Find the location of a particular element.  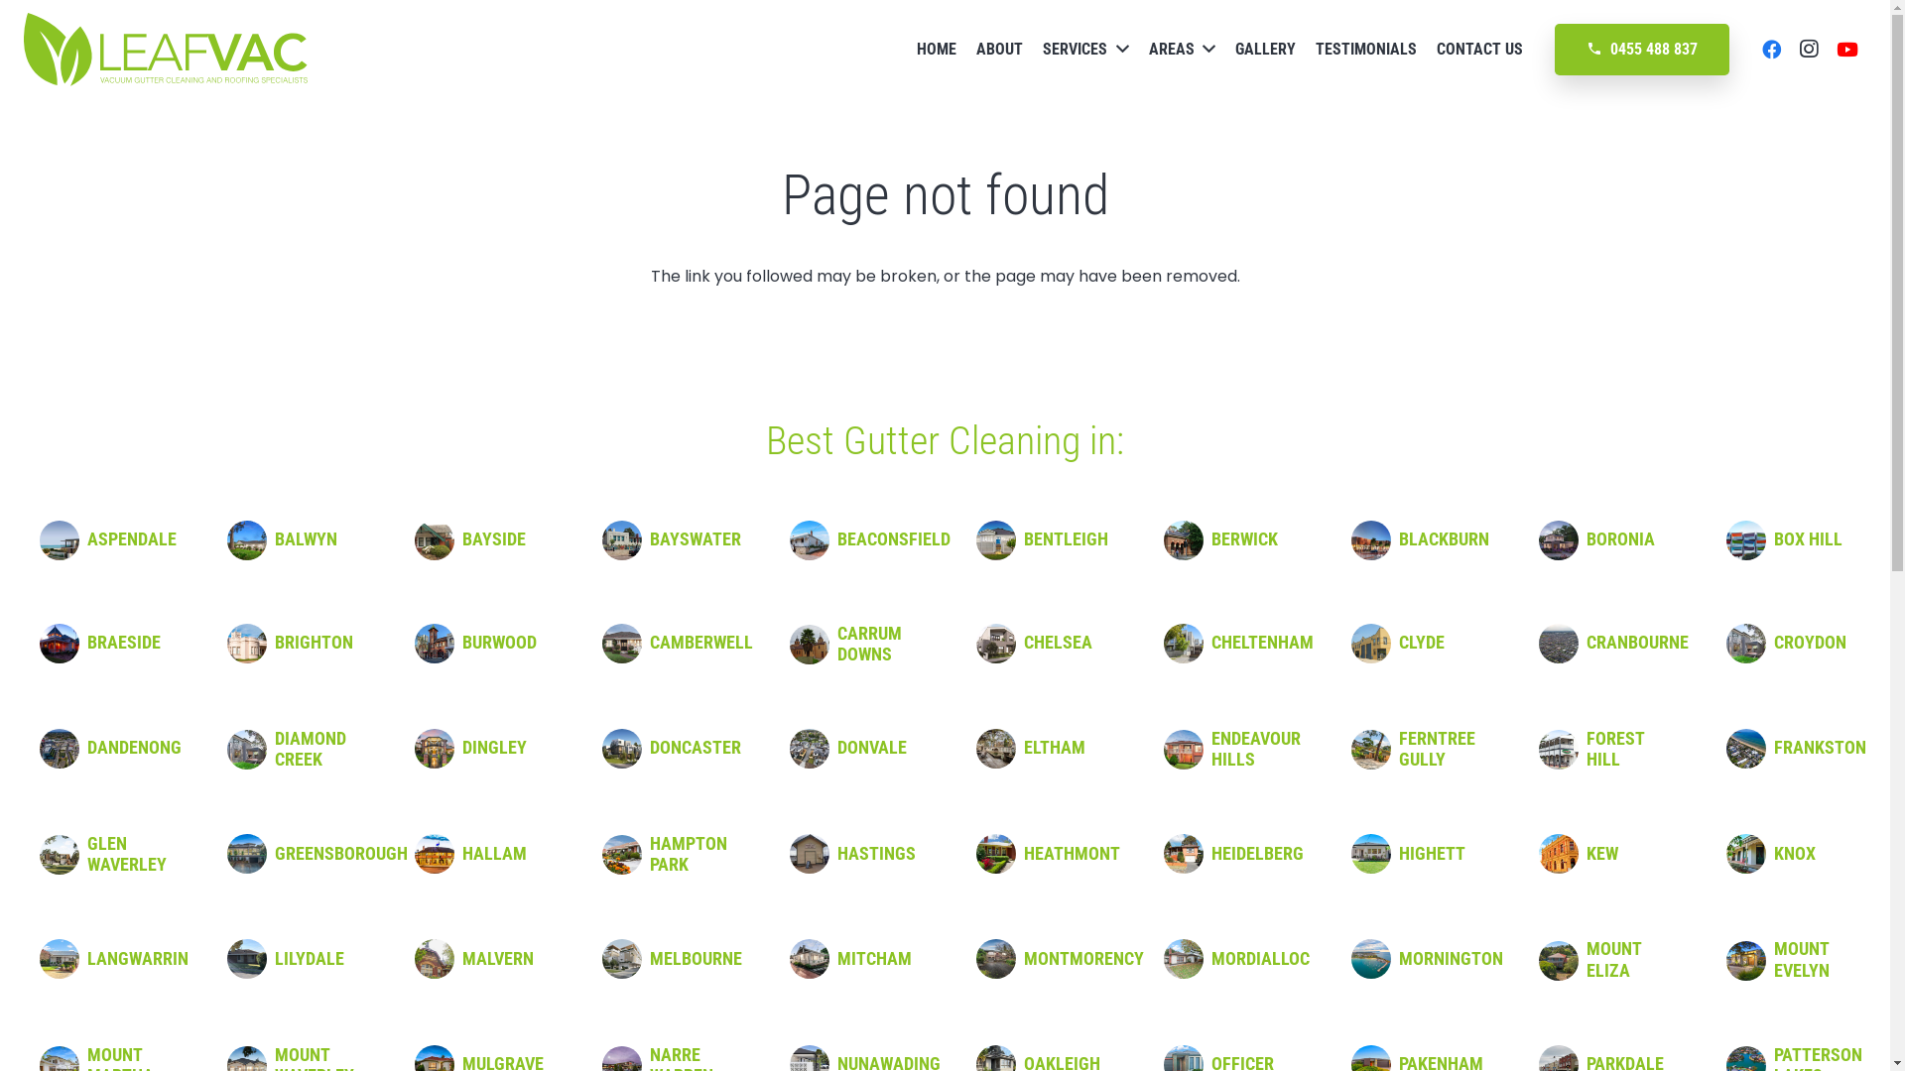

BRIGHTON is located at coordinates (314, 643).